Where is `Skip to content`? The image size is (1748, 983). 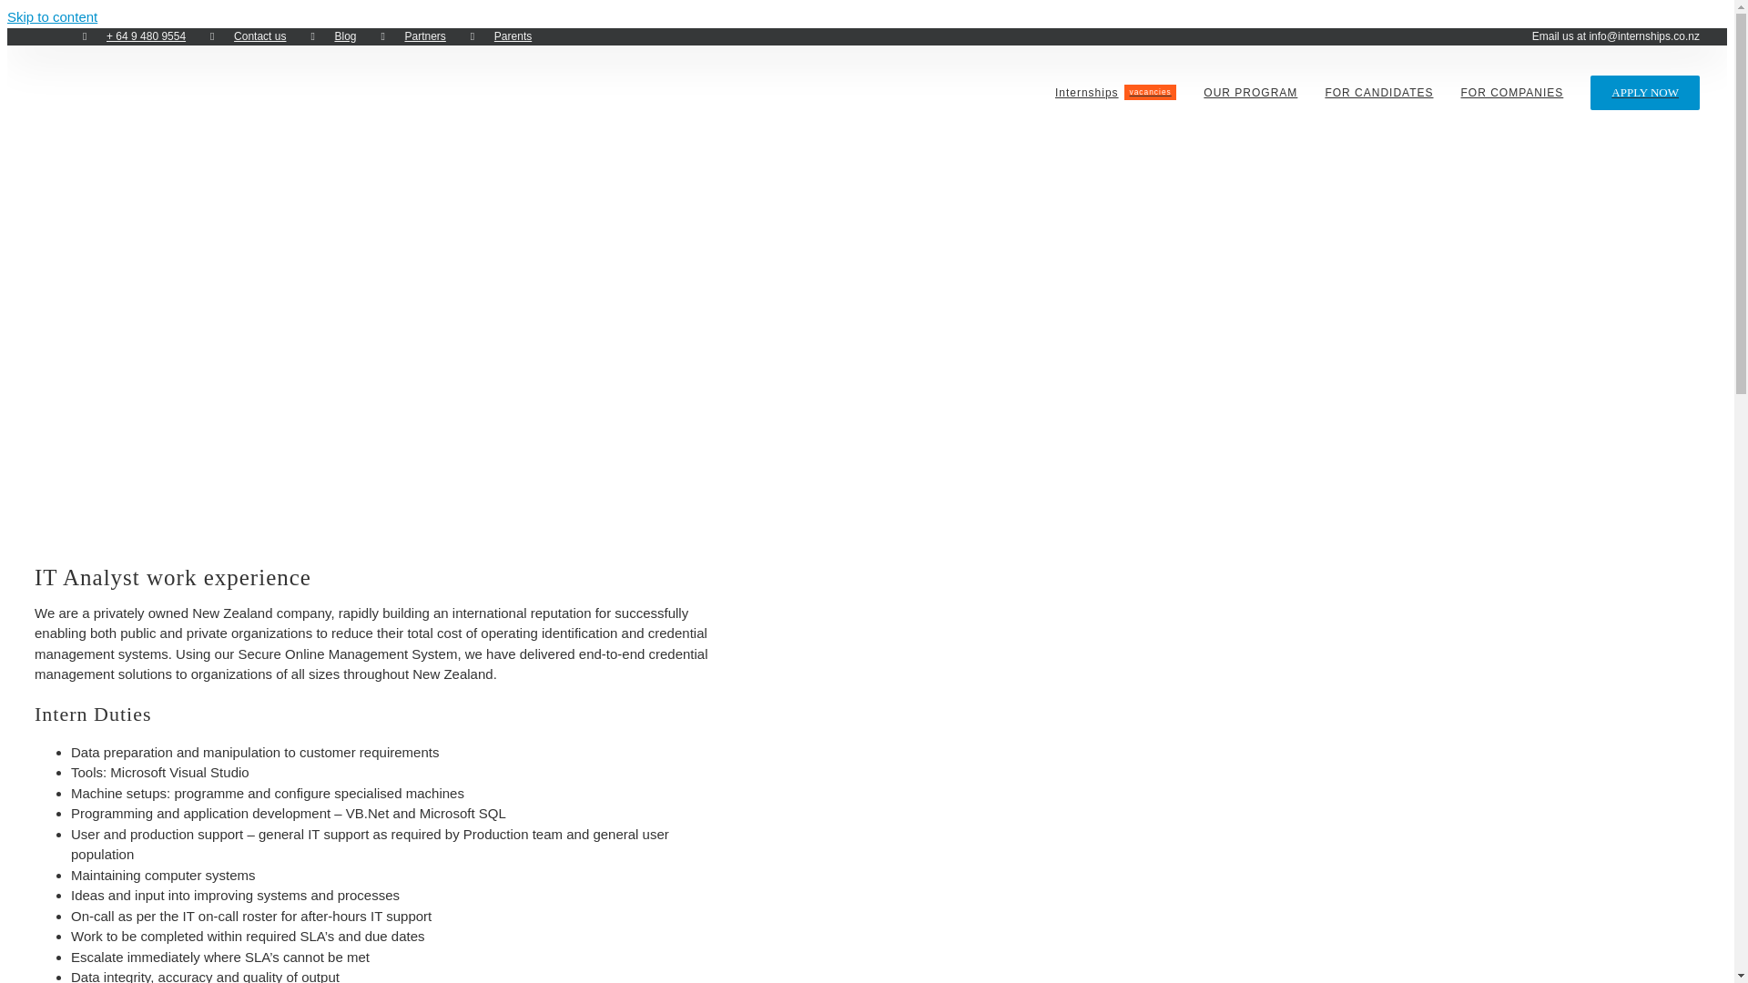
Skip to content is located at coordinates (52, 16).